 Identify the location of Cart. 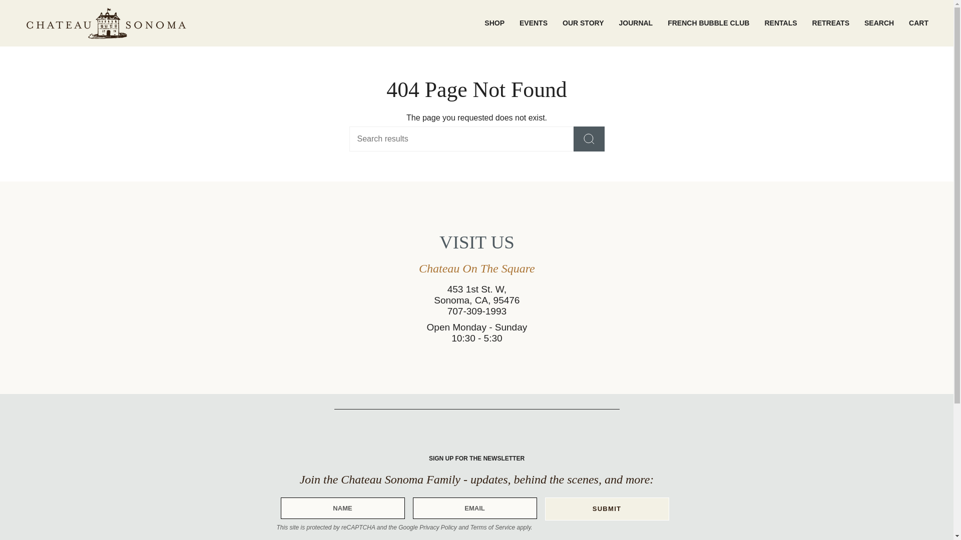
(918, 23).